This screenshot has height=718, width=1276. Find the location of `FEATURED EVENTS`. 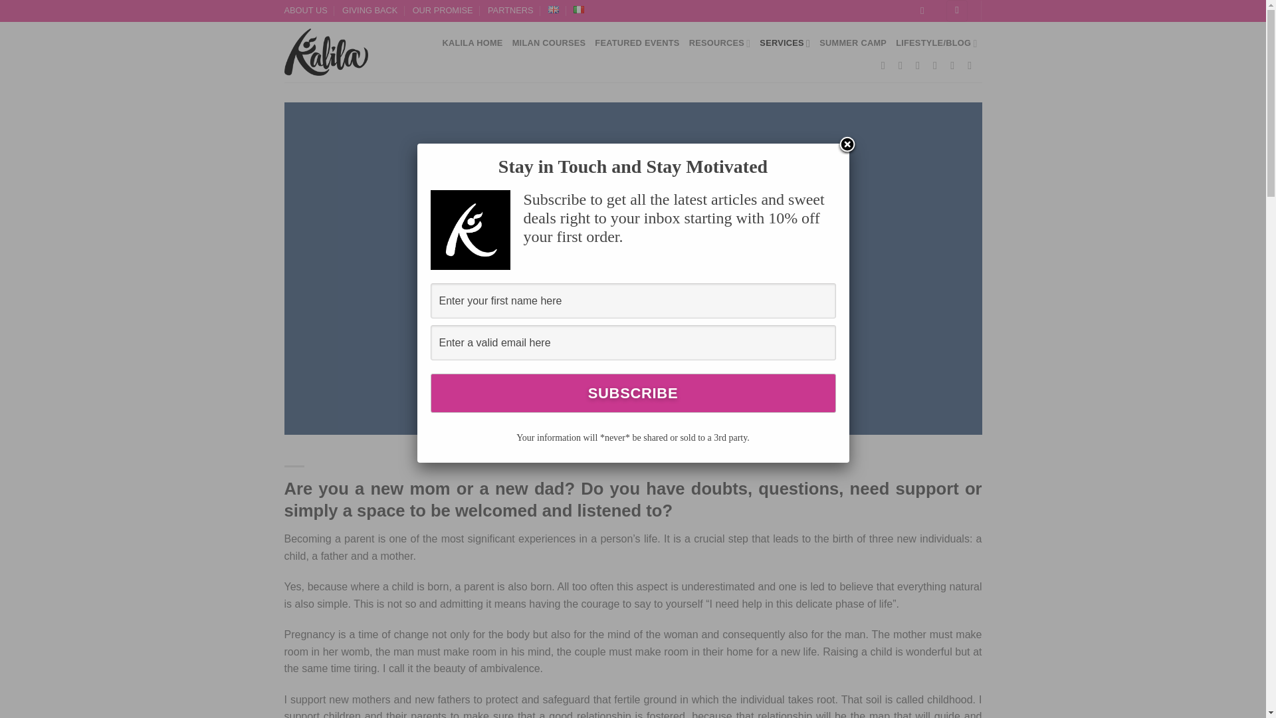

FEATURED EVENTS is located at coordinates (637, 43).